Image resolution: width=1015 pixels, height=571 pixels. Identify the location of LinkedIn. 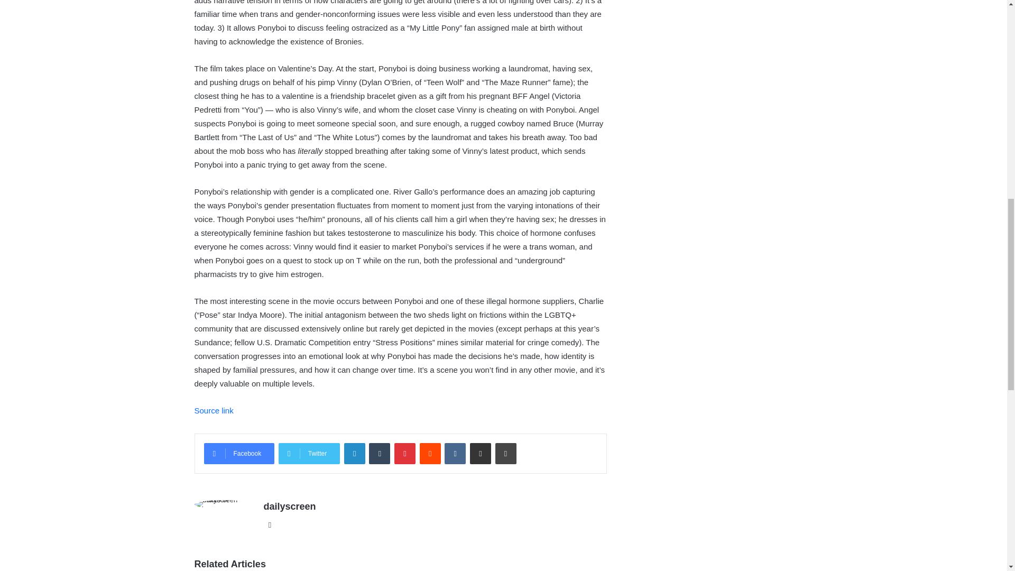
(354, 454).